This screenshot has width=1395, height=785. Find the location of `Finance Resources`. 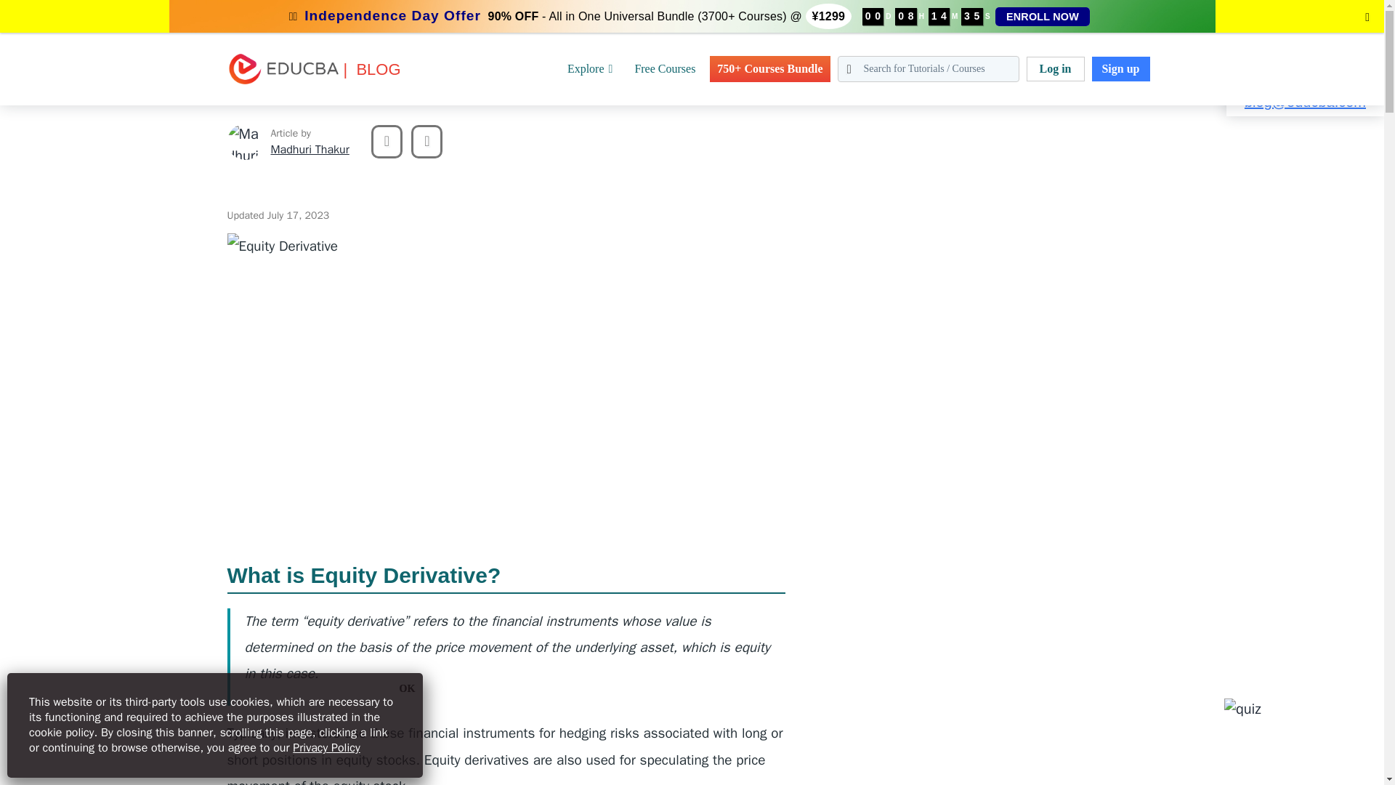

Finance Resources is located at coordinates (129, 9).